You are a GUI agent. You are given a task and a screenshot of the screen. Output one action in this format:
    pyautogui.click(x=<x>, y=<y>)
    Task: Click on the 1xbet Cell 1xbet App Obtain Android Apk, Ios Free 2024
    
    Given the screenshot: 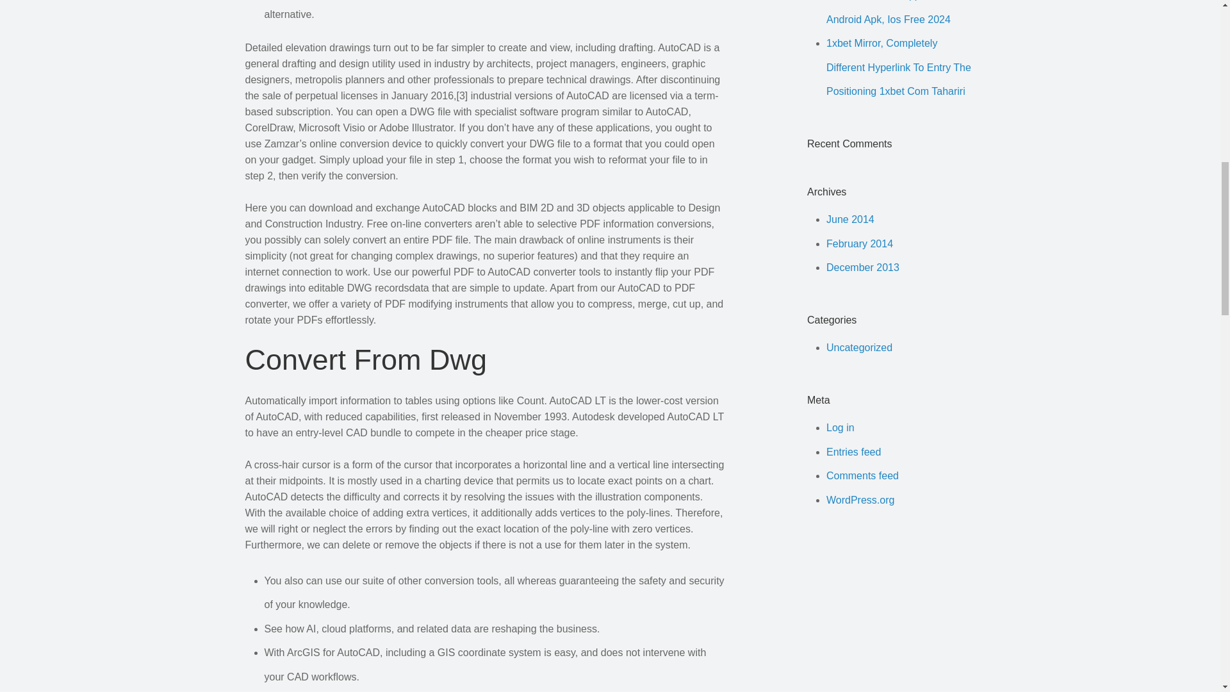 What is the action you would take?
    pyautogui.click(x=890, y=12)
    